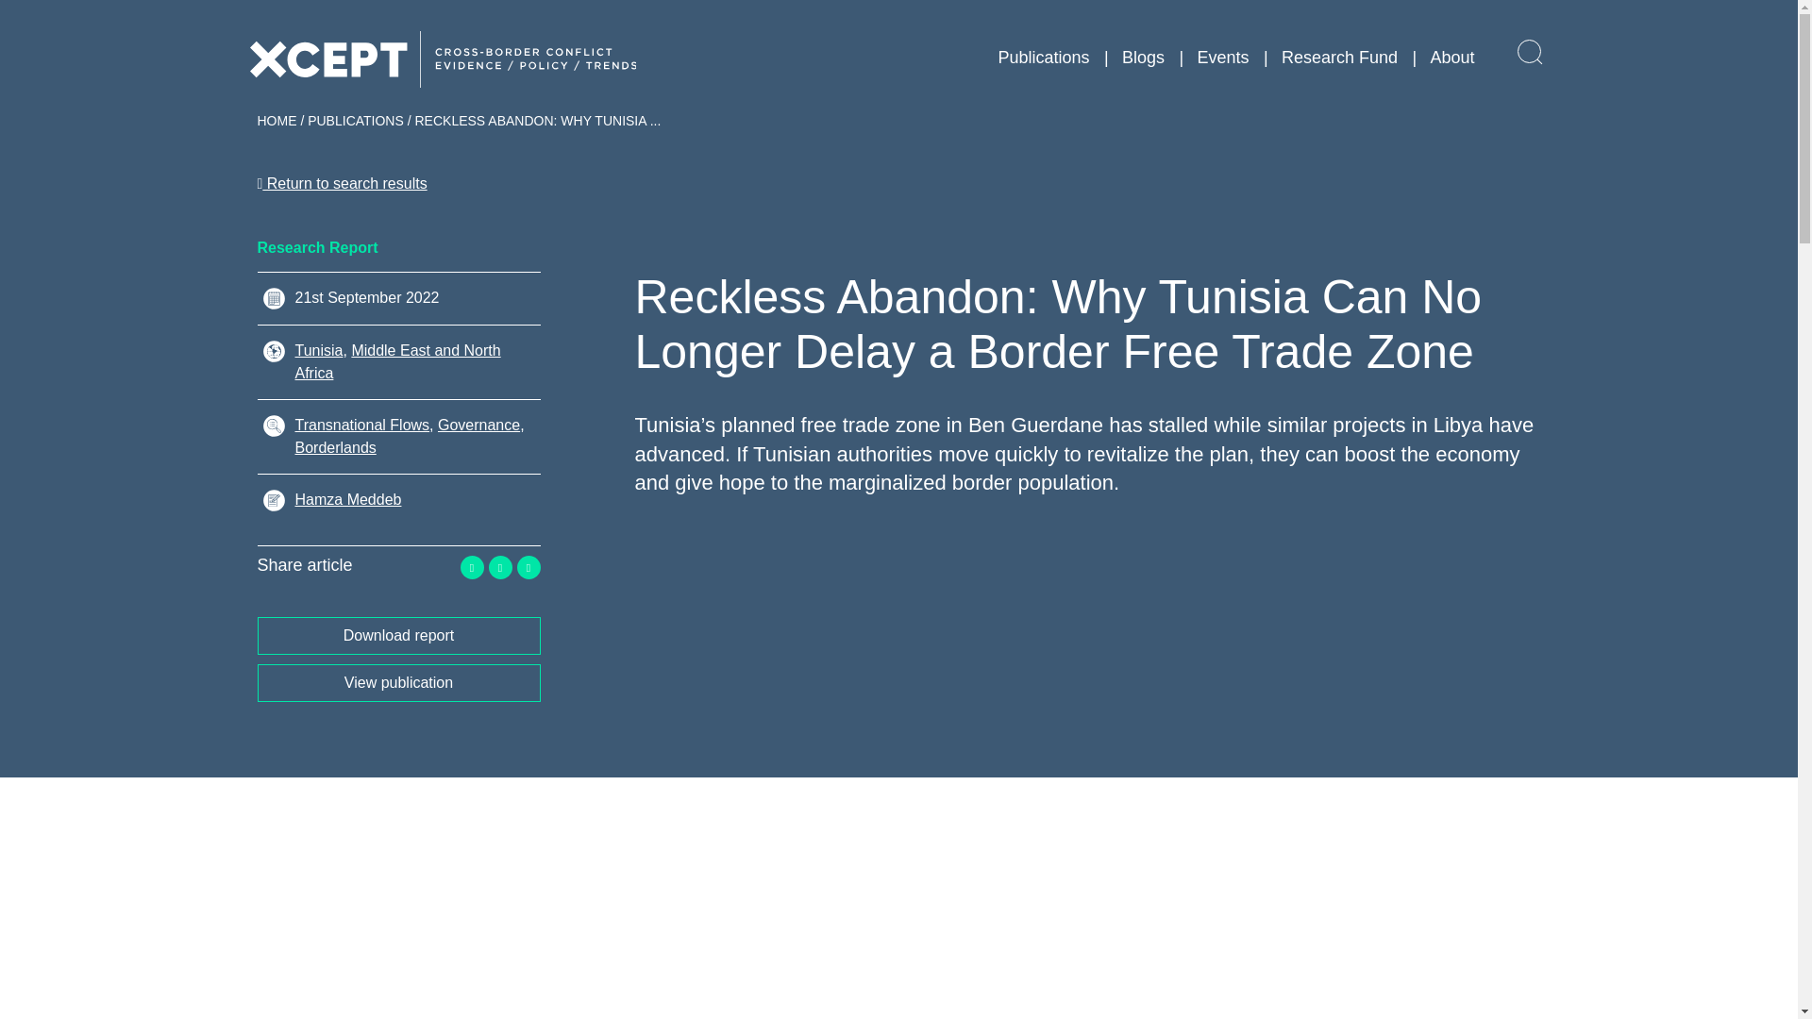  What do you see at coordinates (342, 183) in the screenshot?
I see `Return to search results` at bounding box center [342, 183].